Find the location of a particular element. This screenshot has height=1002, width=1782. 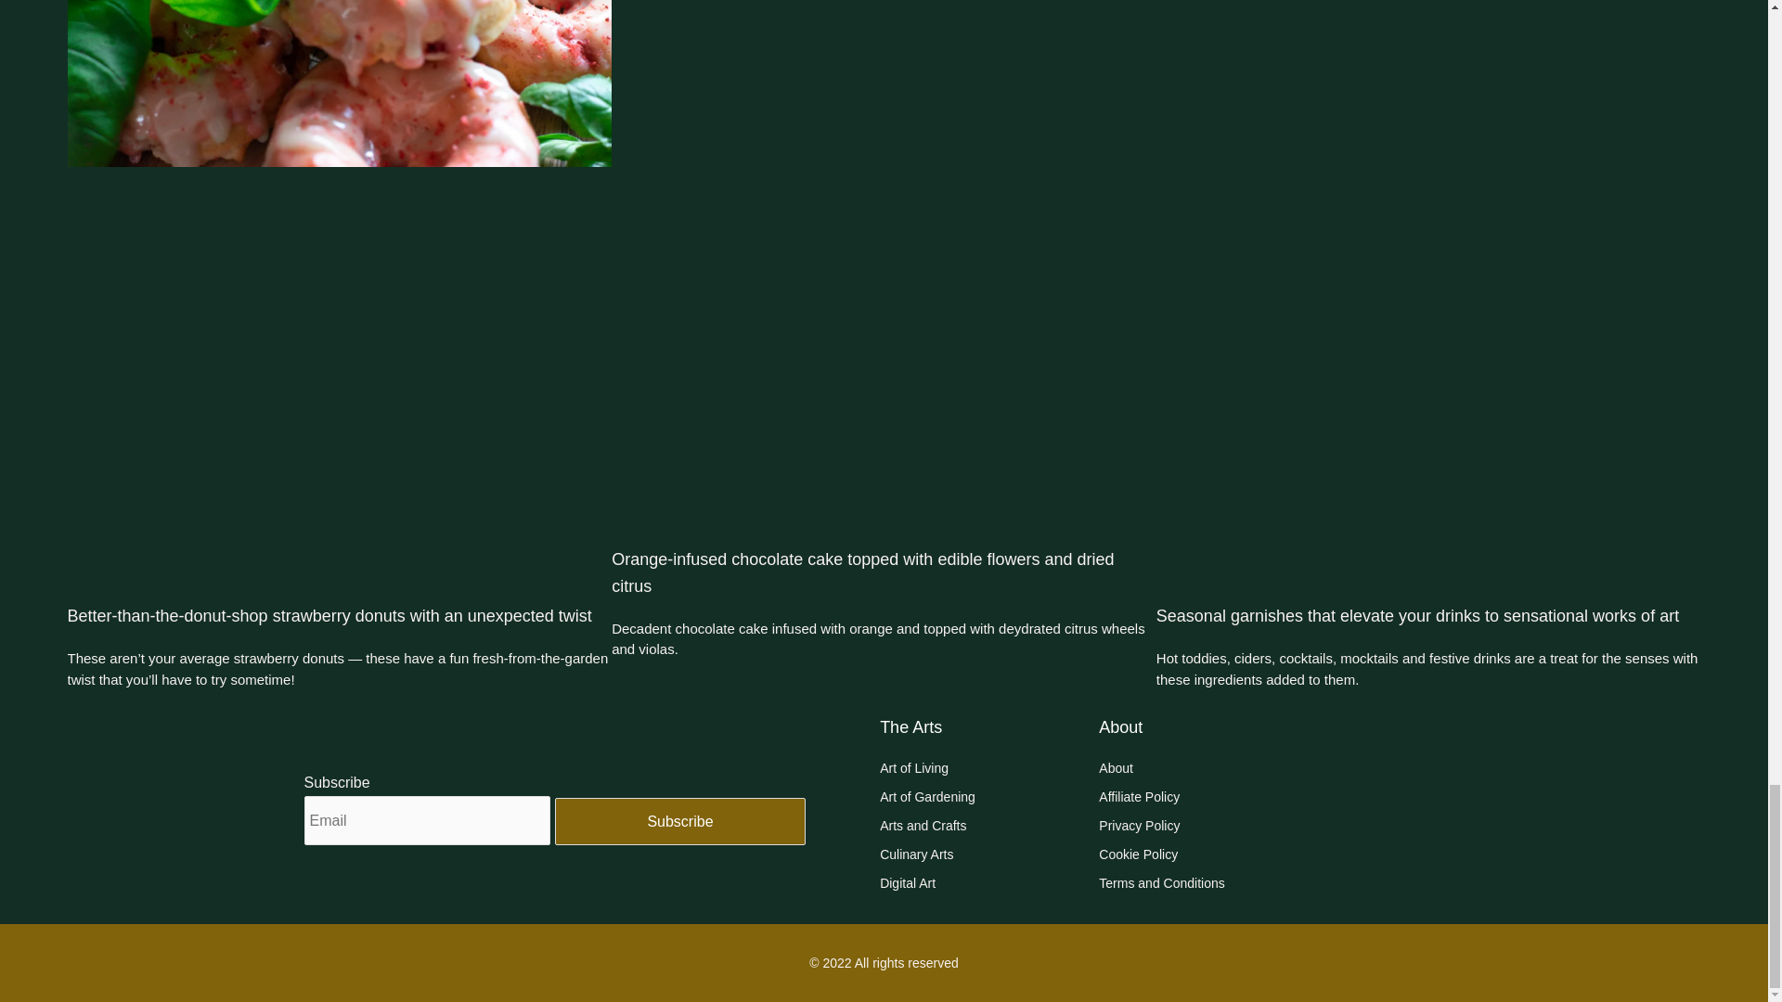

About is located at coordinates (1279, 769).